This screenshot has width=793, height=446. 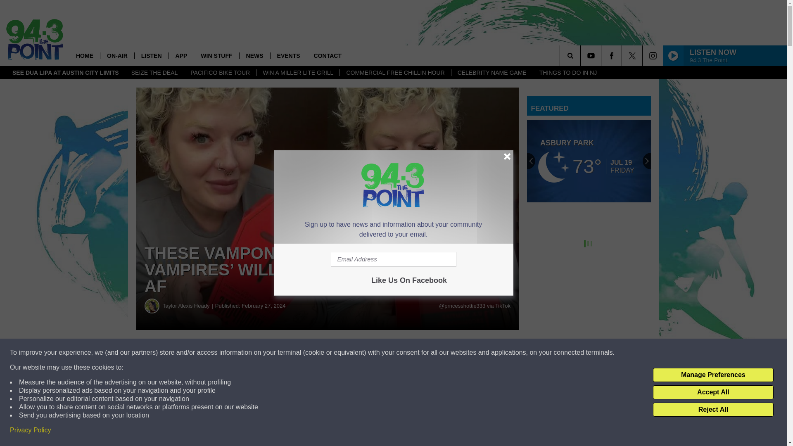 I want to click on Privacy Policy, so click(x=31, y=430).